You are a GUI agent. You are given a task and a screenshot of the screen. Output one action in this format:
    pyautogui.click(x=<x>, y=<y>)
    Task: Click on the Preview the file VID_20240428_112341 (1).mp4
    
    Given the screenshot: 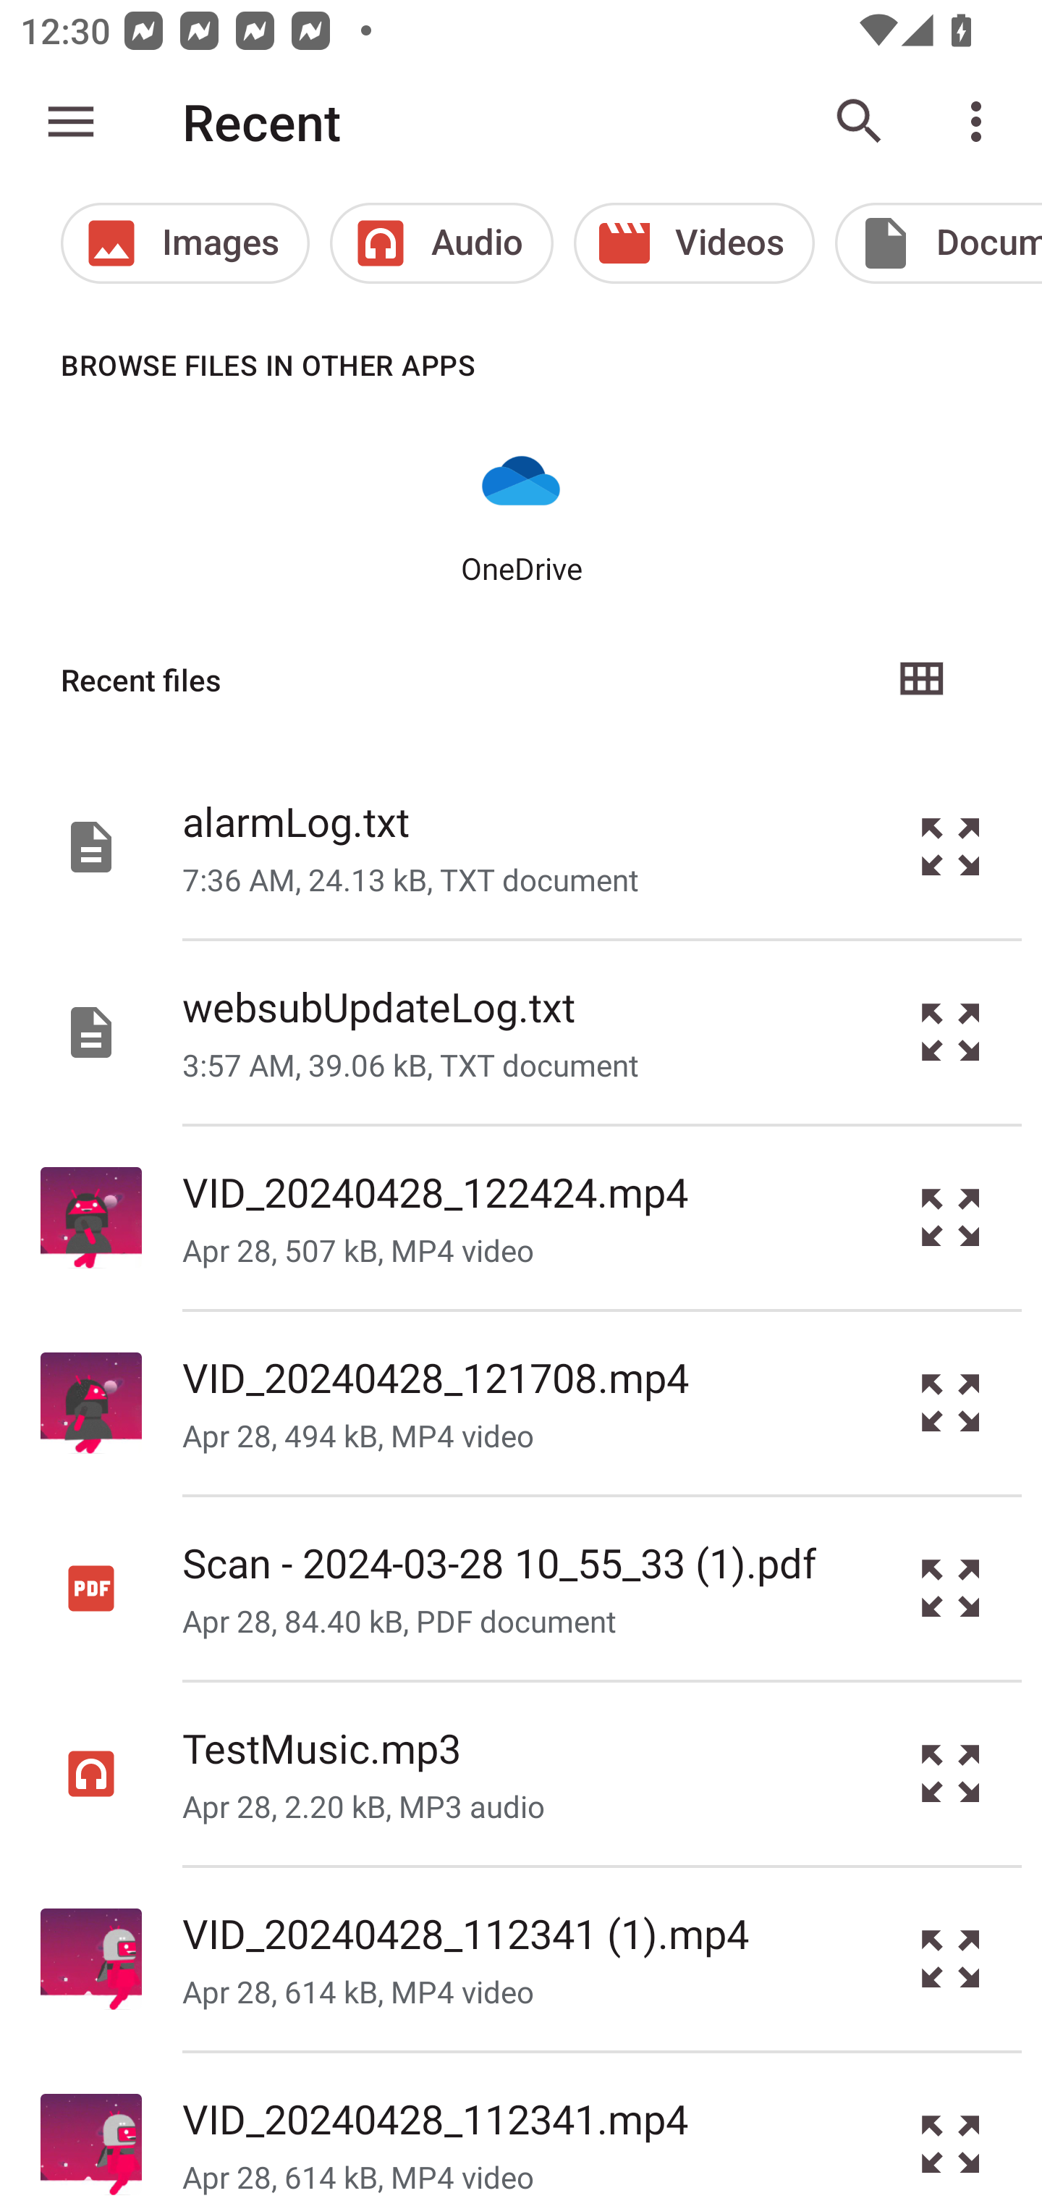 What is the action you would take?
    pyautogui.click(x=951, y=1959)
    